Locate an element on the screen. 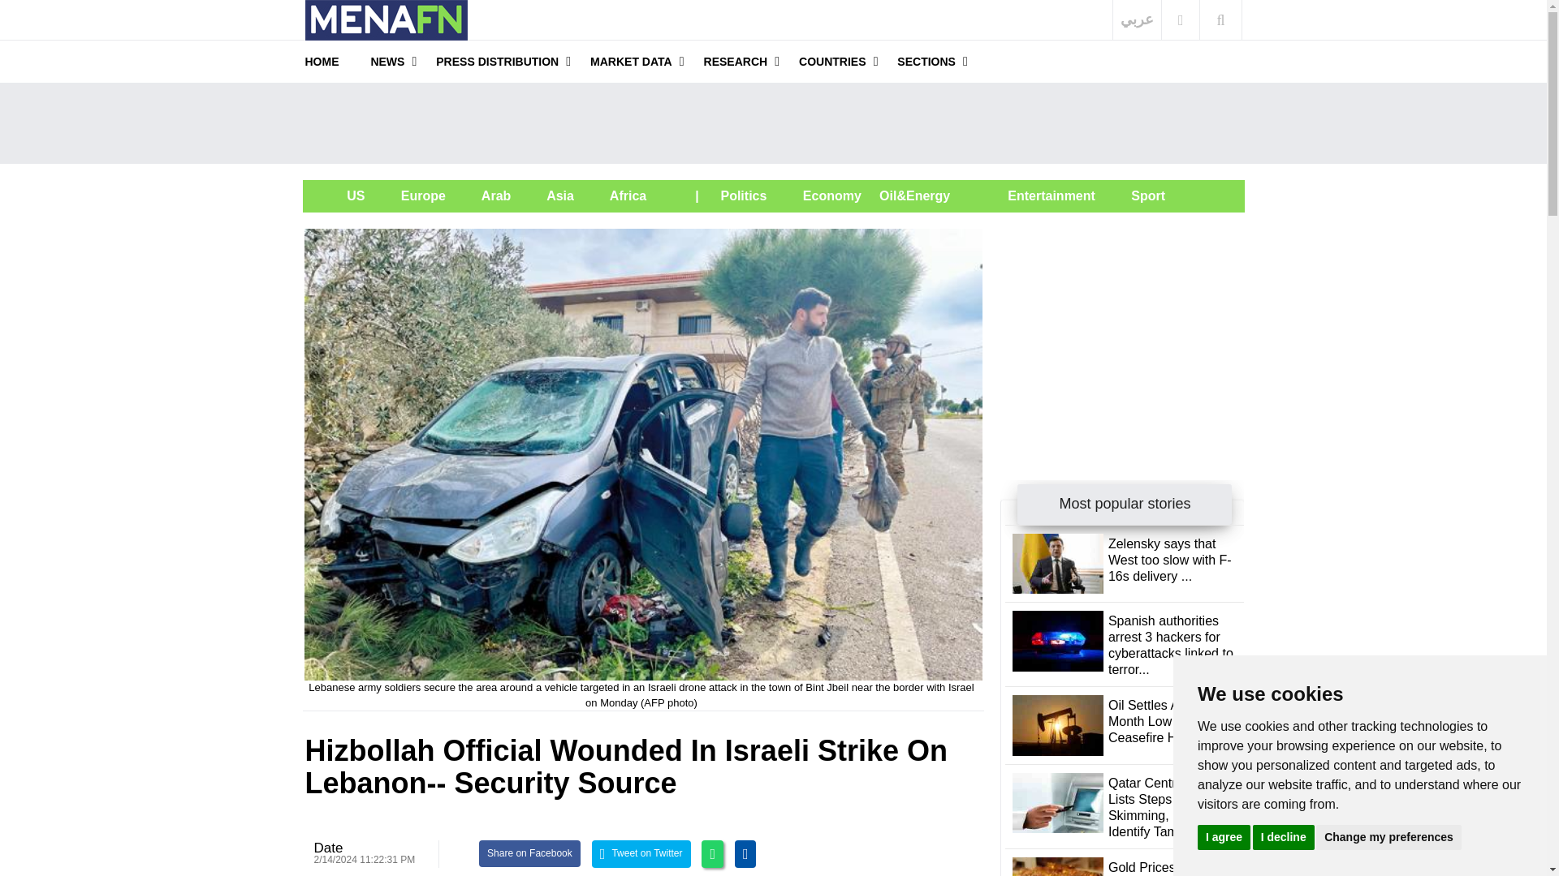  I agree is located at coordinates (1223, 836).